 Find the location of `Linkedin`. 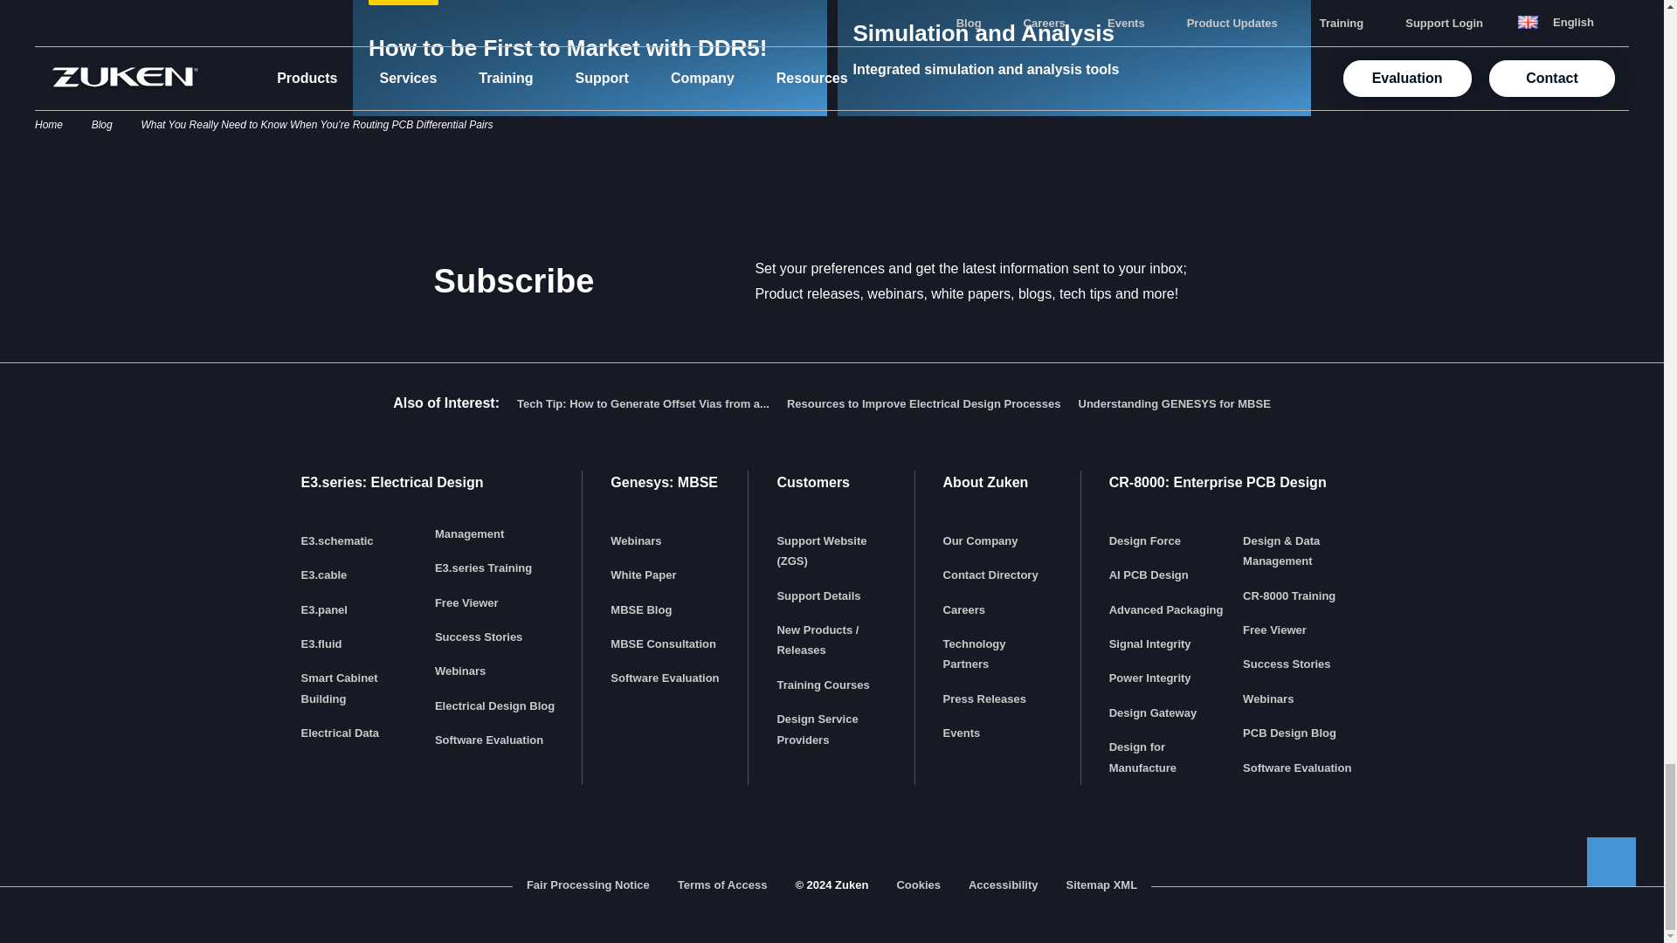

Linkedin is located at coordinates (727, 845).